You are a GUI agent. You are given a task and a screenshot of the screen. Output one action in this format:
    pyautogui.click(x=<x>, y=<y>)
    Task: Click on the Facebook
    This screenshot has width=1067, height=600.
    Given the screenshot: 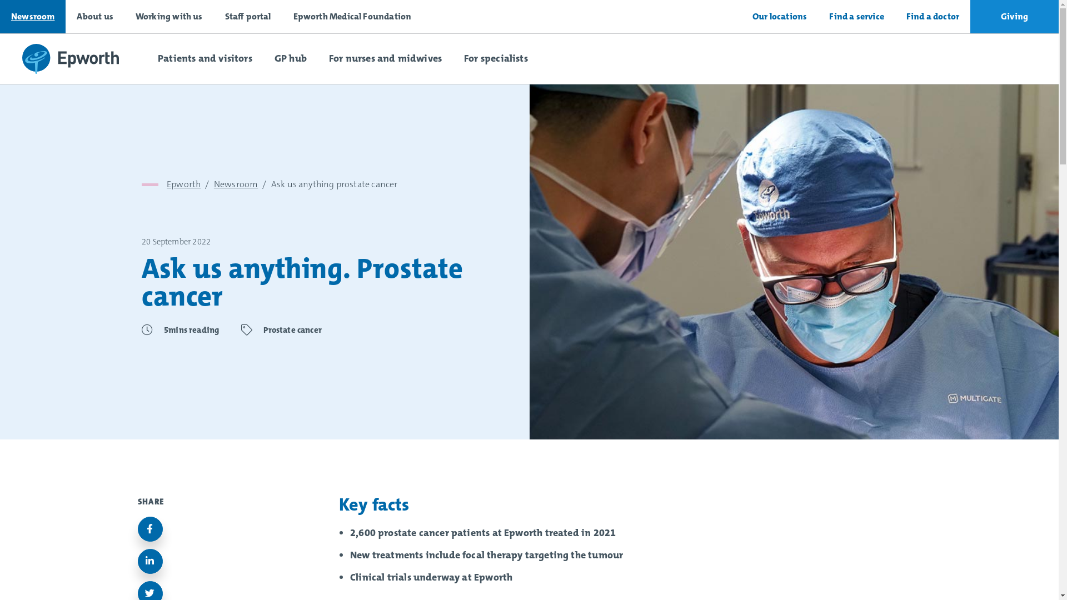 What is the action you would take?
    pyautogui.click(x=150, y=529)
    